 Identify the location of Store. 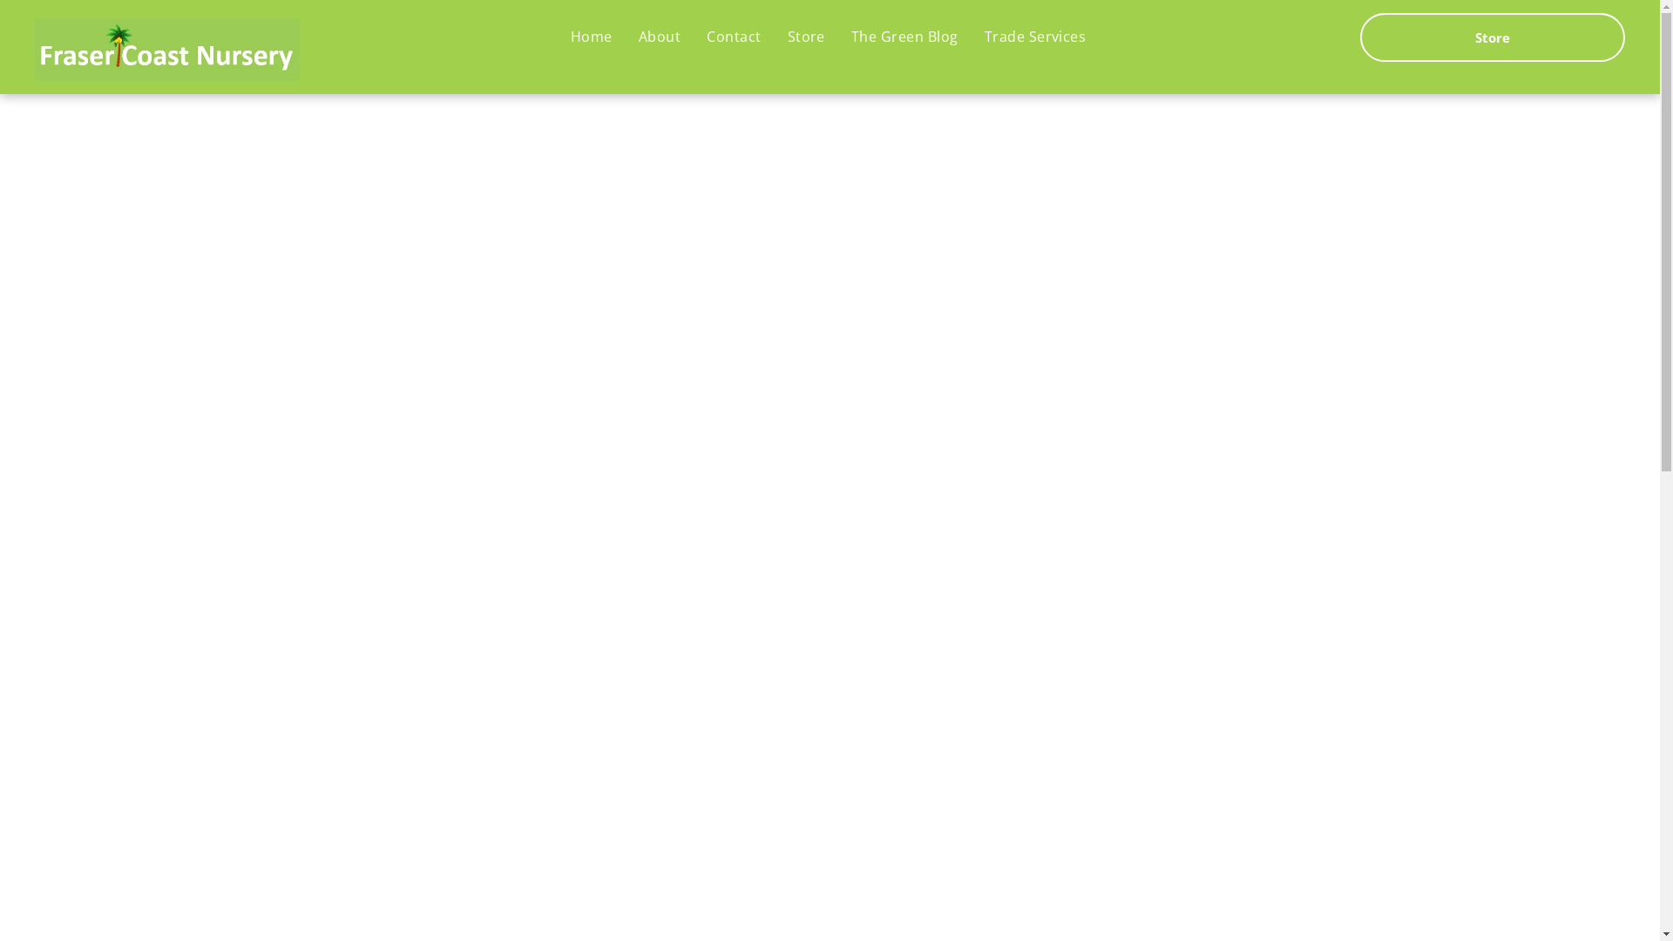
(1493, 37).